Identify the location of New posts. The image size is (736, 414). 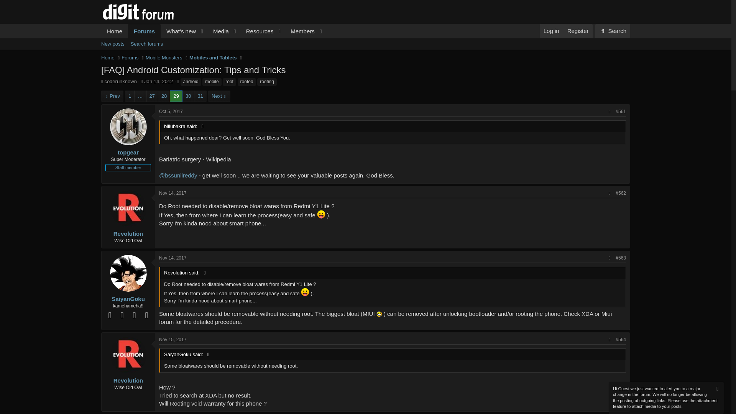
(305, 292).